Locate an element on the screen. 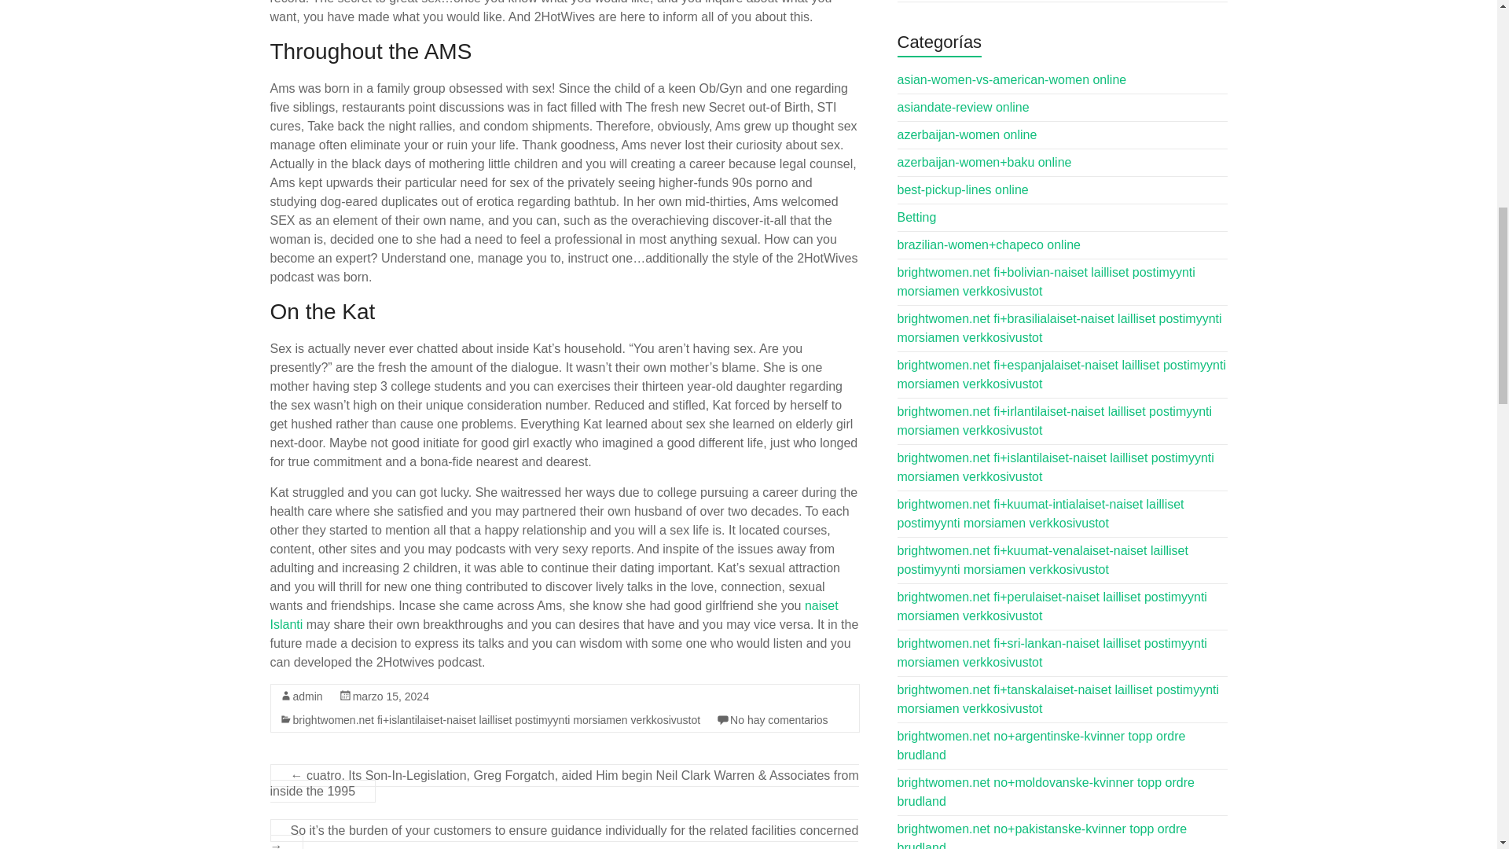 This screenshot has width=1509, height=849. admin is located at coordinates (307, 696).